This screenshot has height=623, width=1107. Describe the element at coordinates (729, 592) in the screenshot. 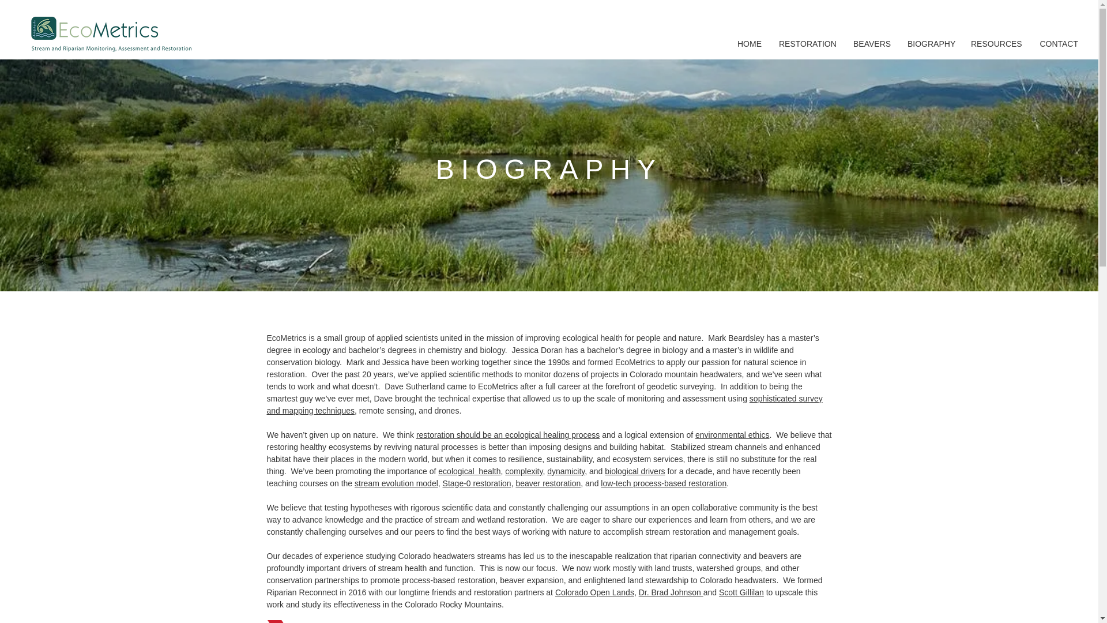

I see `Scott` at that location.